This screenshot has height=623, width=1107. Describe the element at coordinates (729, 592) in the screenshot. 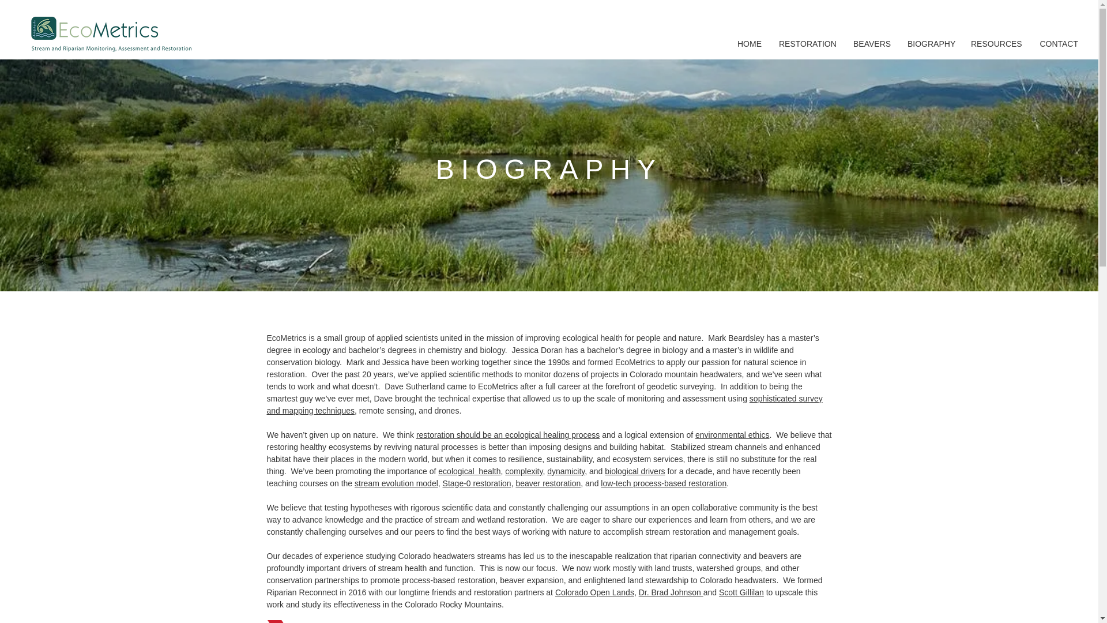

I see `Scott` at that location.